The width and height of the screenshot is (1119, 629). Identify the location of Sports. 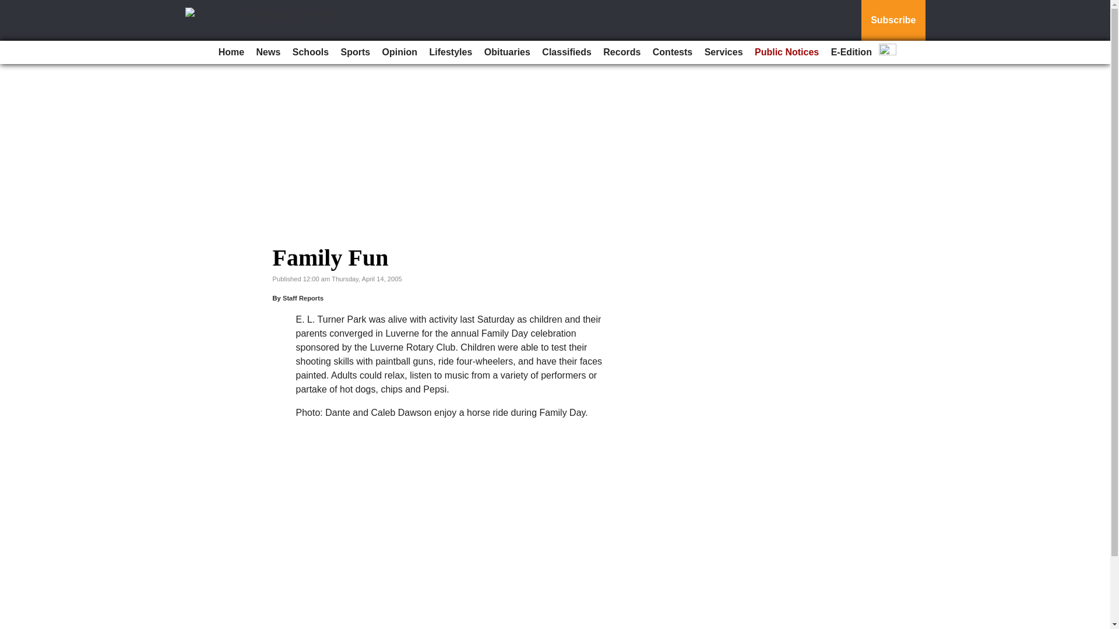
(356, 52).